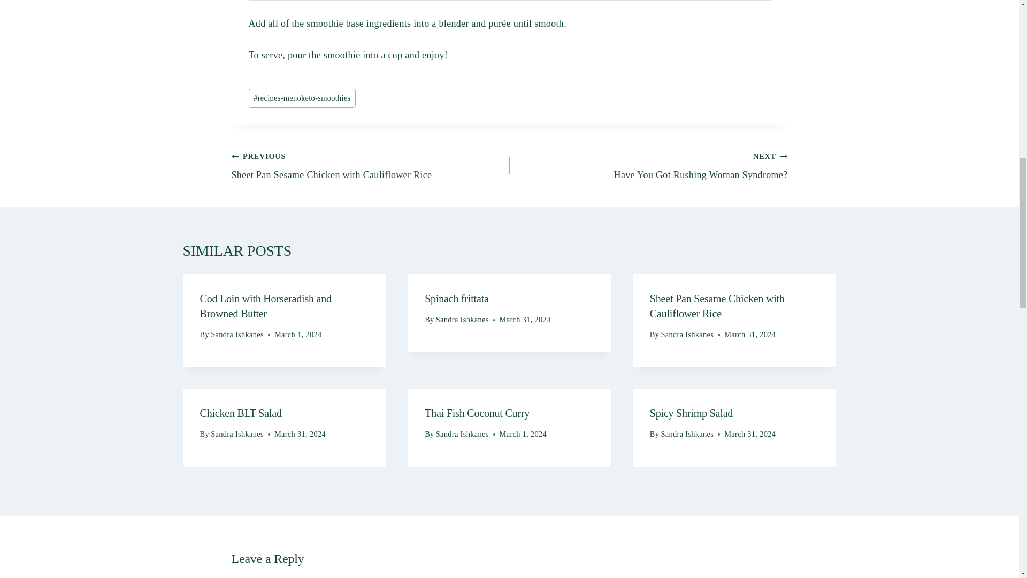 This screenshot has height=578, width=1027. What do you see at coordinates (648, 165) in the screenshot?
I see `Sandra Ishkanes` at bounding box center [648, 165].